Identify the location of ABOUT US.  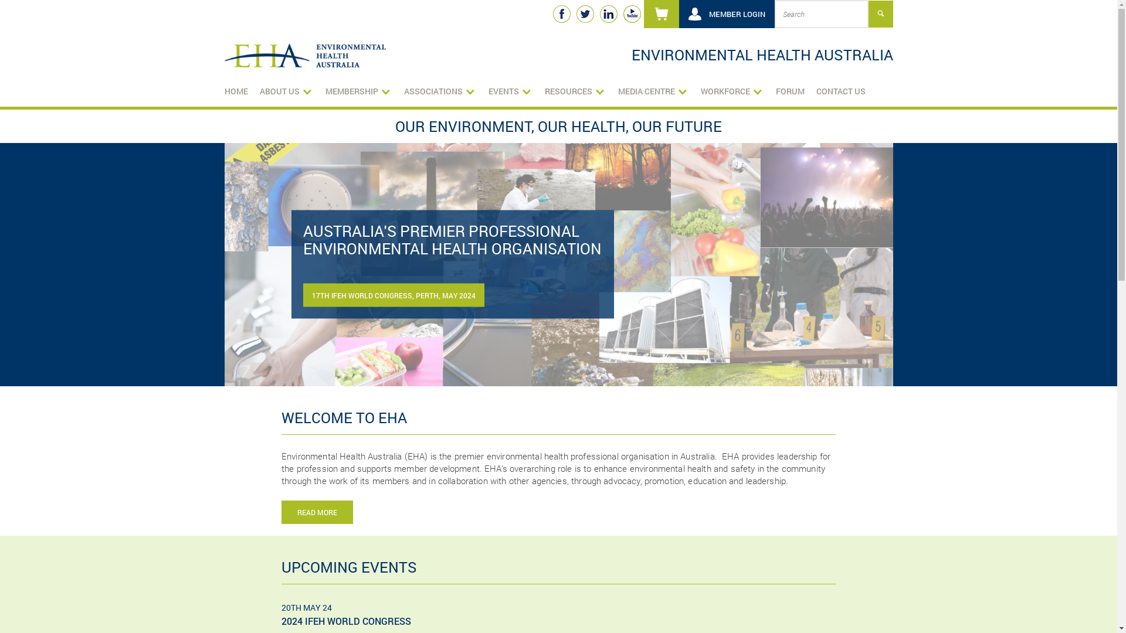
(286, 91).